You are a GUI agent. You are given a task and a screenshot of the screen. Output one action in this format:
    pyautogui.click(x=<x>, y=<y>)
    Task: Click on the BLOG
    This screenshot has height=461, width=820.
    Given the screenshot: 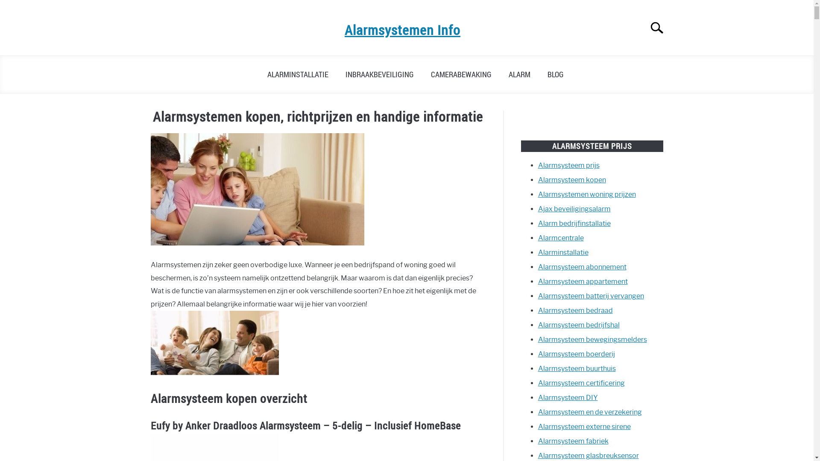 What is the action you would take?
    pyautogui.click(x=556, y=74)
    